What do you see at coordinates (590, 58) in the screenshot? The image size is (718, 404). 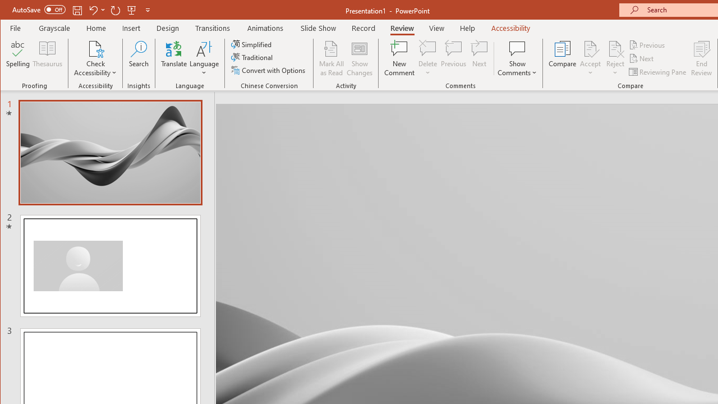 I see `Accept` at bounding box center [590, 58].